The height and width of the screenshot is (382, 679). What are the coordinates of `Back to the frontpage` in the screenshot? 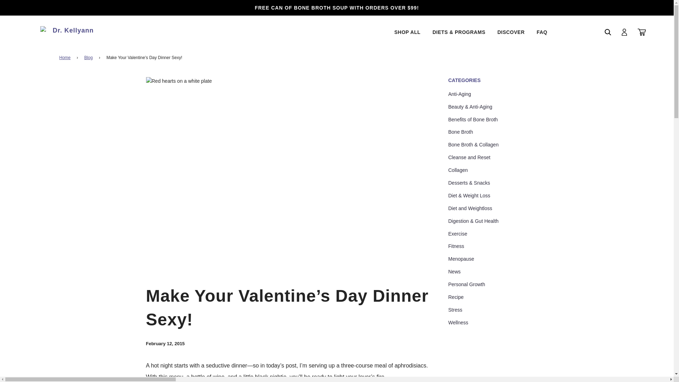 It's located at (66, 58).